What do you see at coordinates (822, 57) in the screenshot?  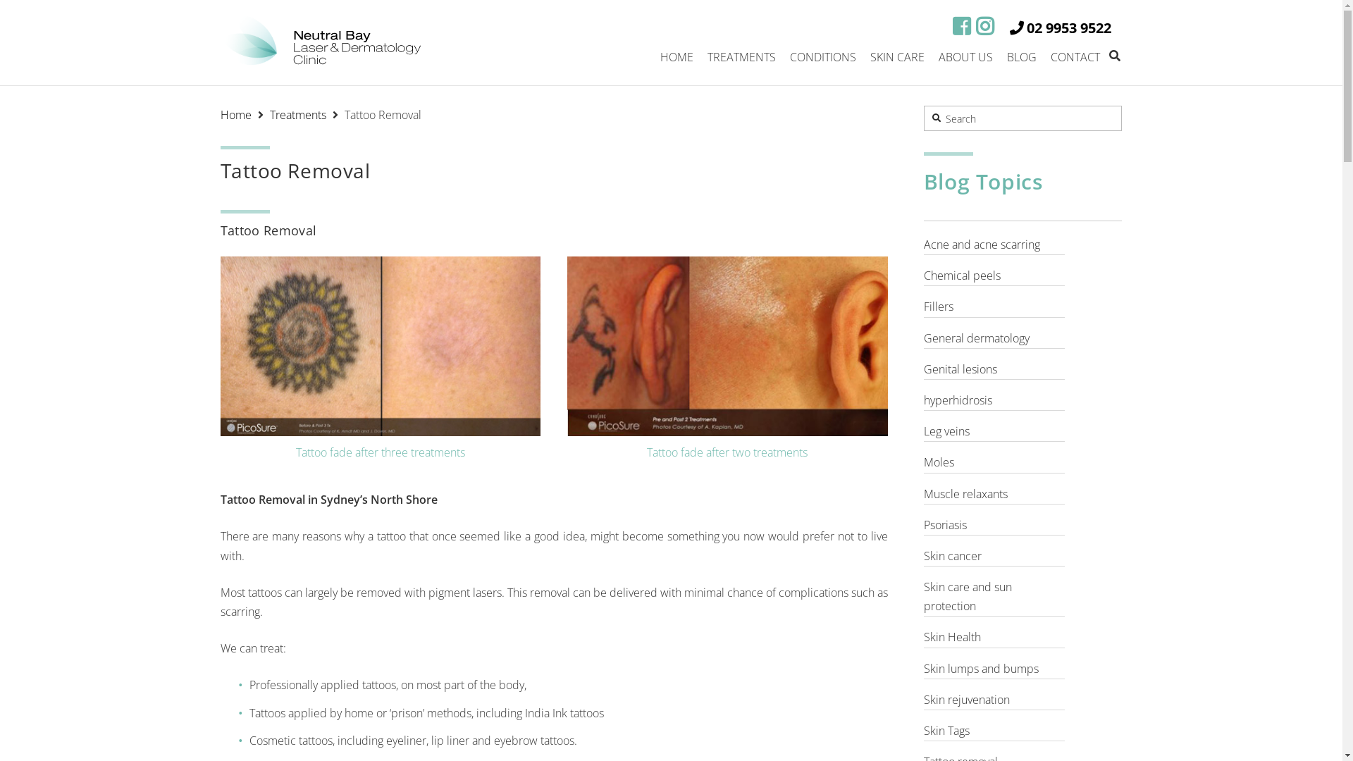 I see `CONDITIONS` at bounding box center [822, 57].